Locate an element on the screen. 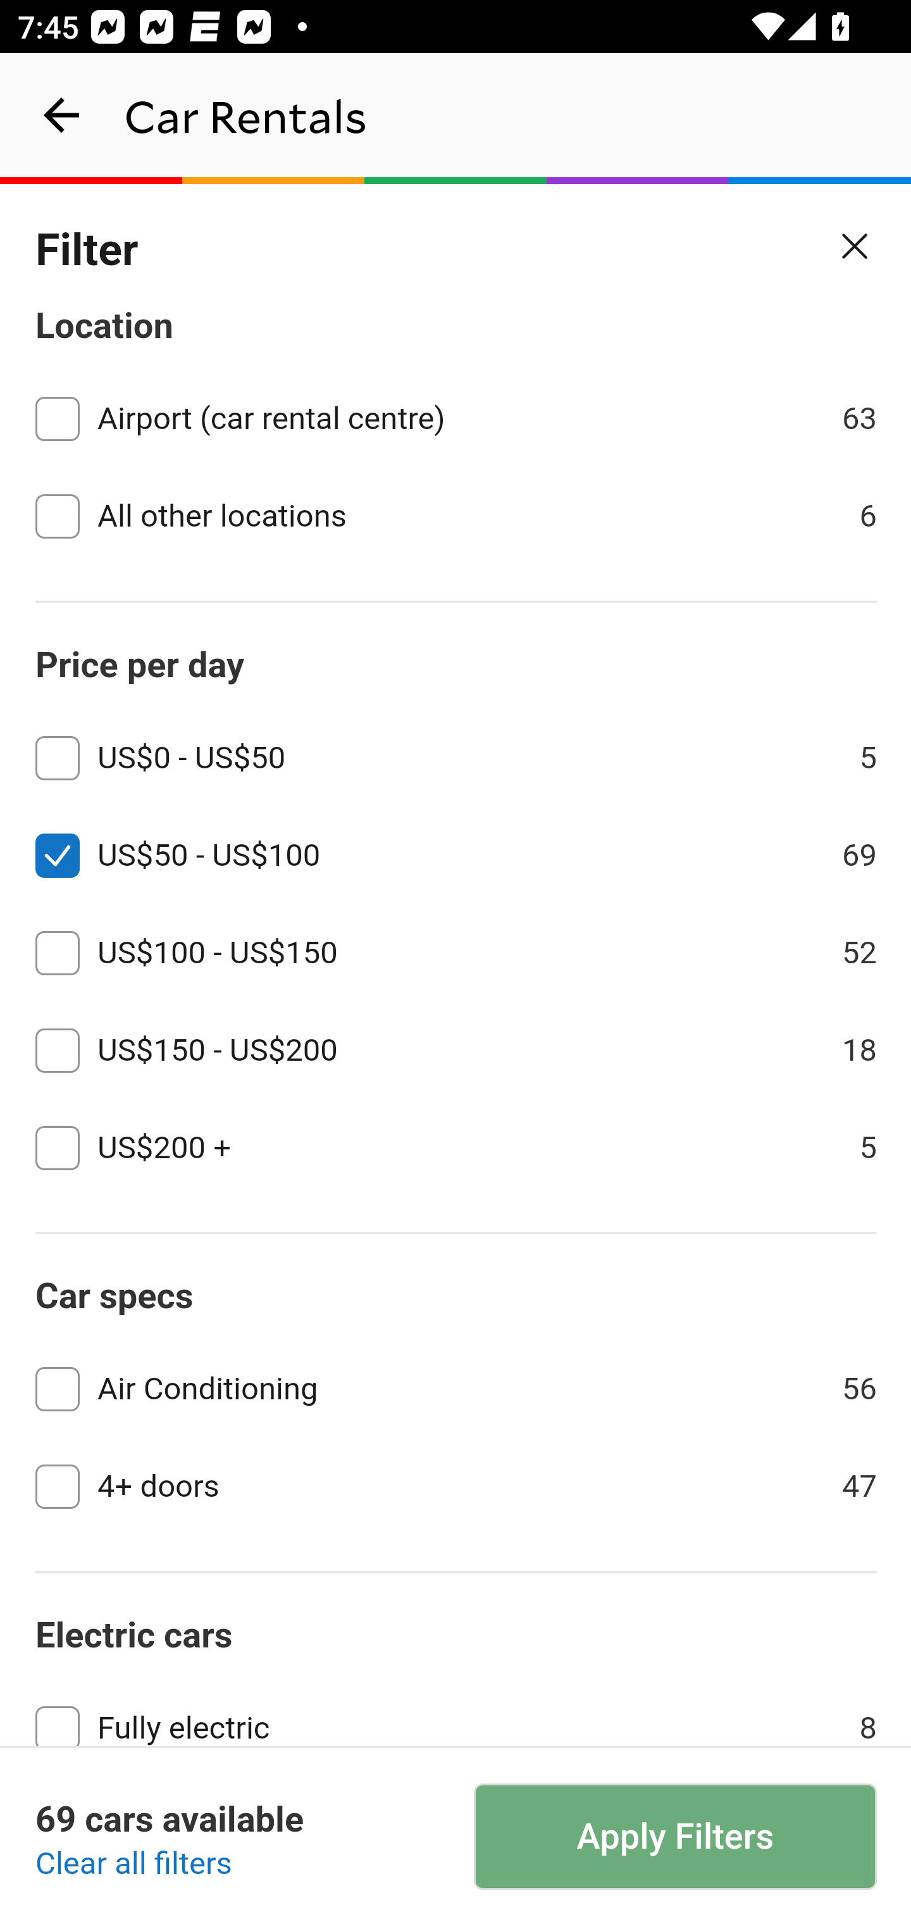 This screenshot has height=1924, width=911. Close is located at coordinates (855, 247).